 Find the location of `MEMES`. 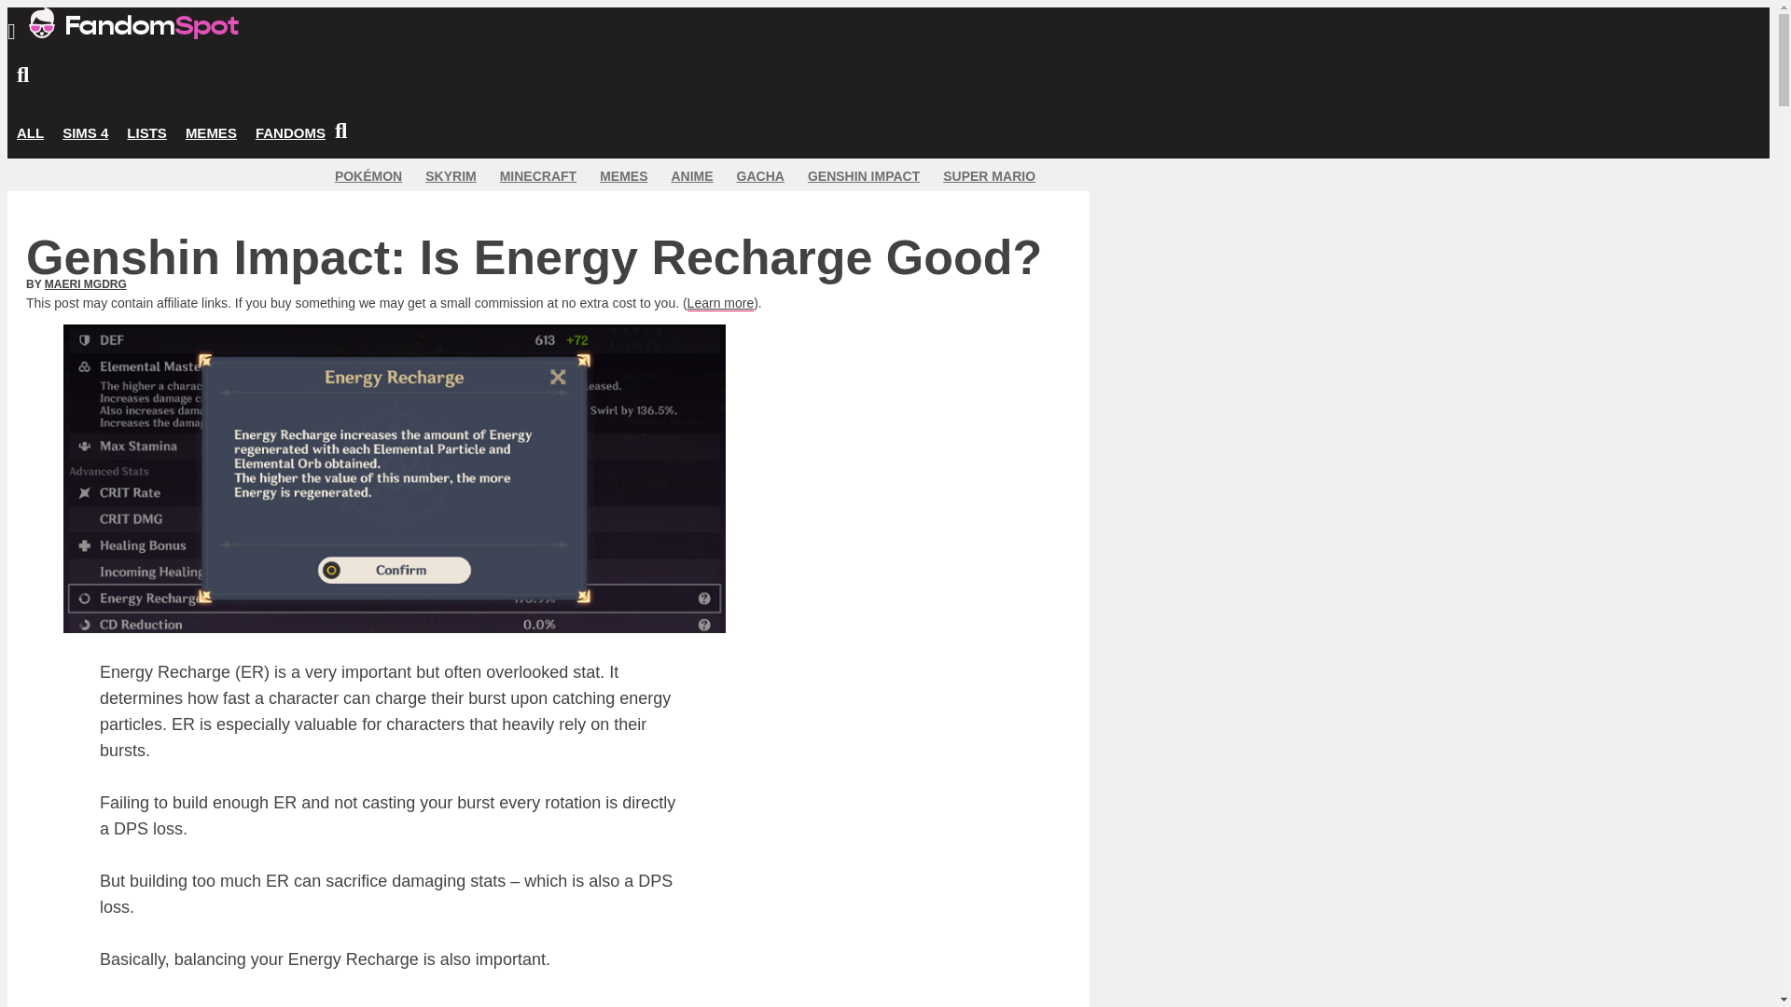

MEMES is located at coordinates (623, 175).